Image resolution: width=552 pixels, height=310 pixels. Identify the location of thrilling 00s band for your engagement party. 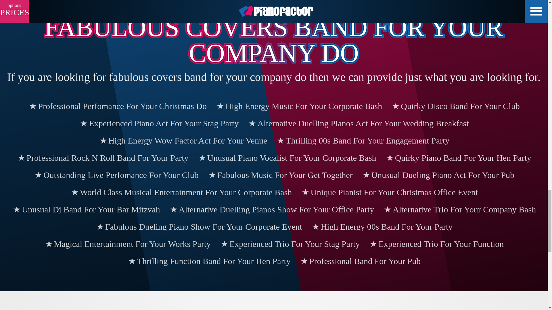
(363, 141).